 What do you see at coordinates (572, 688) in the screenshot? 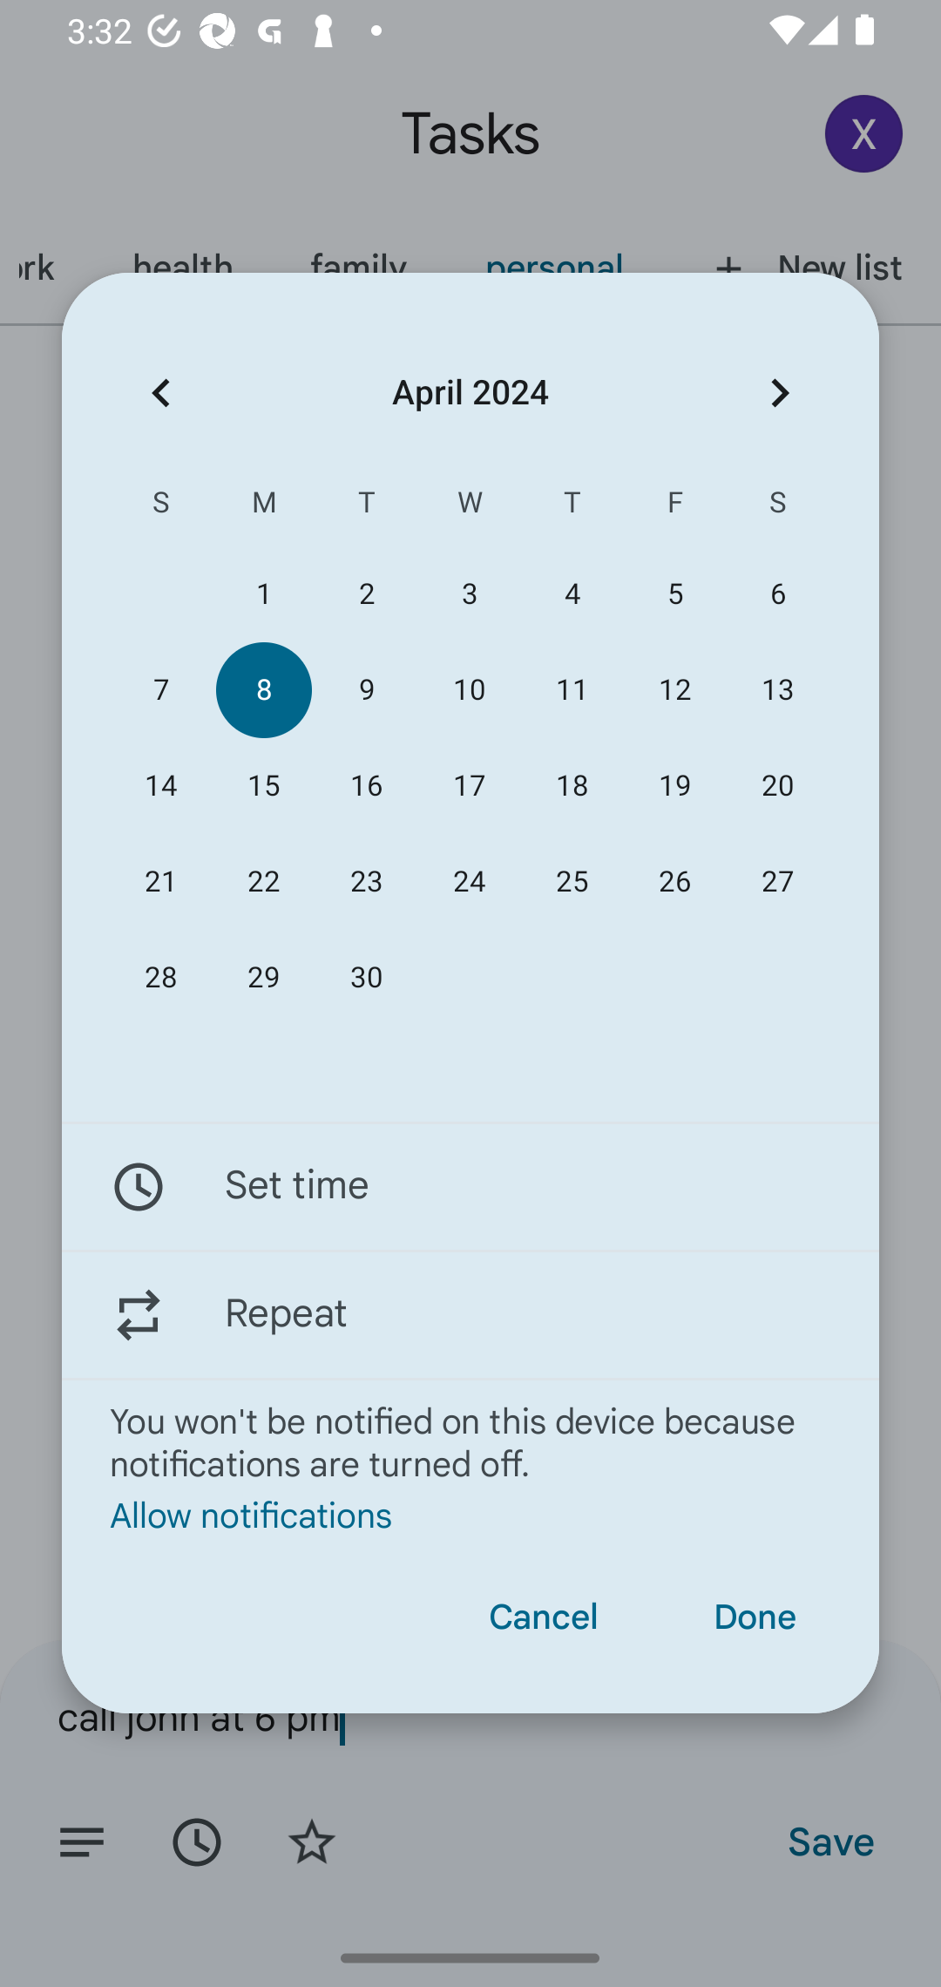
I see `11 11 April 2024` at bounding box center [572, 688].